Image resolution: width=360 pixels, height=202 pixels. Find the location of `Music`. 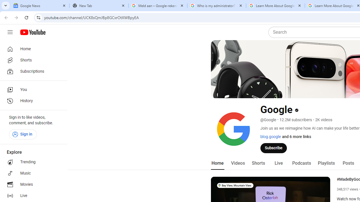

Music is located at coordinates (32, 173).